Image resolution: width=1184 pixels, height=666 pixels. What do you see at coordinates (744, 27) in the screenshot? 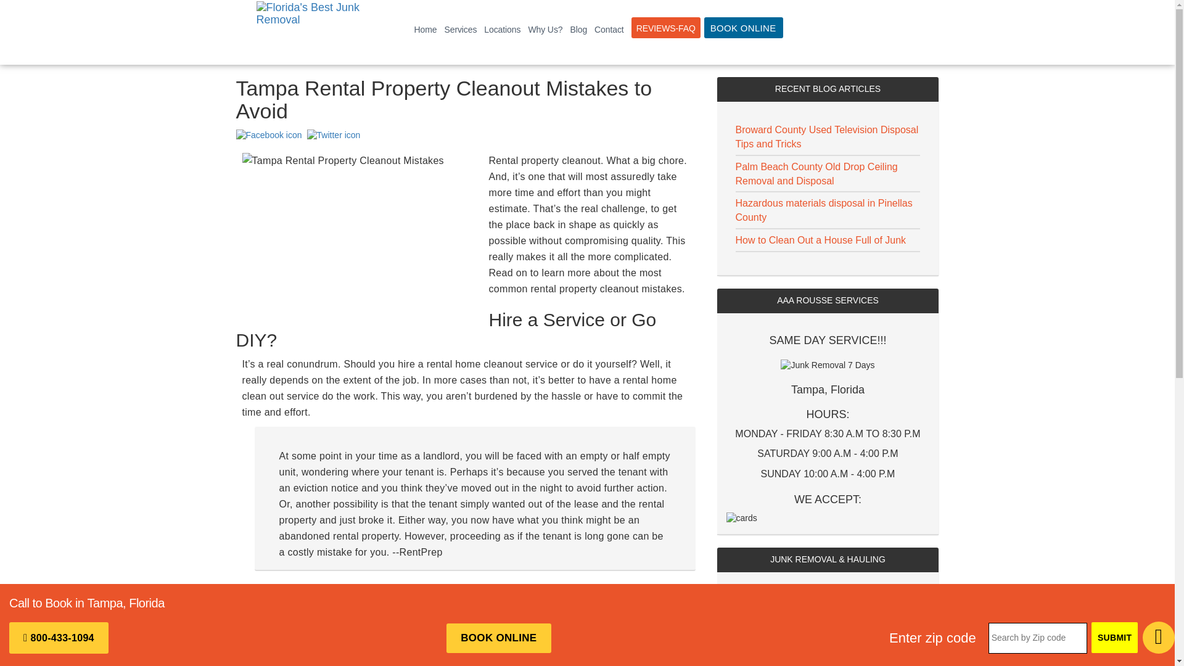
I see `BOOK ONLINE` at bounding box center [744, 27].